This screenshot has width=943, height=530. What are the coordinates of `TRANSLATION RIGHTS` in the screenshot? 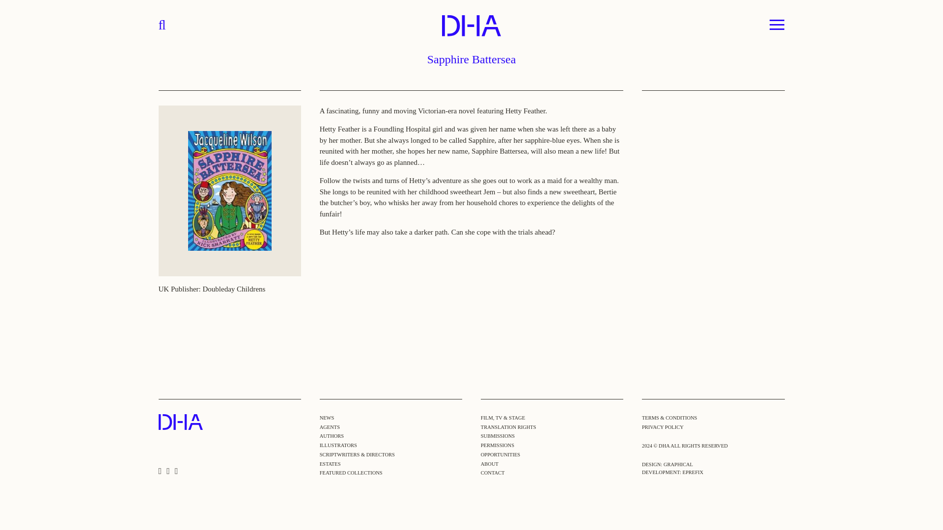 It's located at (509, 426).